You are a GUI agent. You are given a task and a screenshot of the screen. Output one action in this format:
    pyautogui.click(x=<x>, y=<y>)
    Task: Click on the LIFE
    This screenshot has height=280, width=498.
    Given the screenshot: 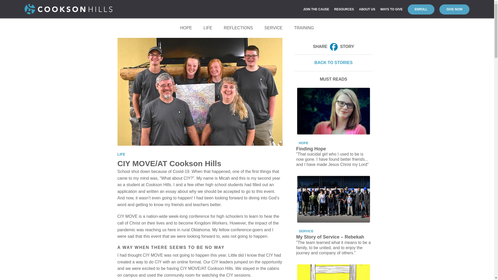 What is the action you would take?
    pyautogui.click(x=208, y=28)
    